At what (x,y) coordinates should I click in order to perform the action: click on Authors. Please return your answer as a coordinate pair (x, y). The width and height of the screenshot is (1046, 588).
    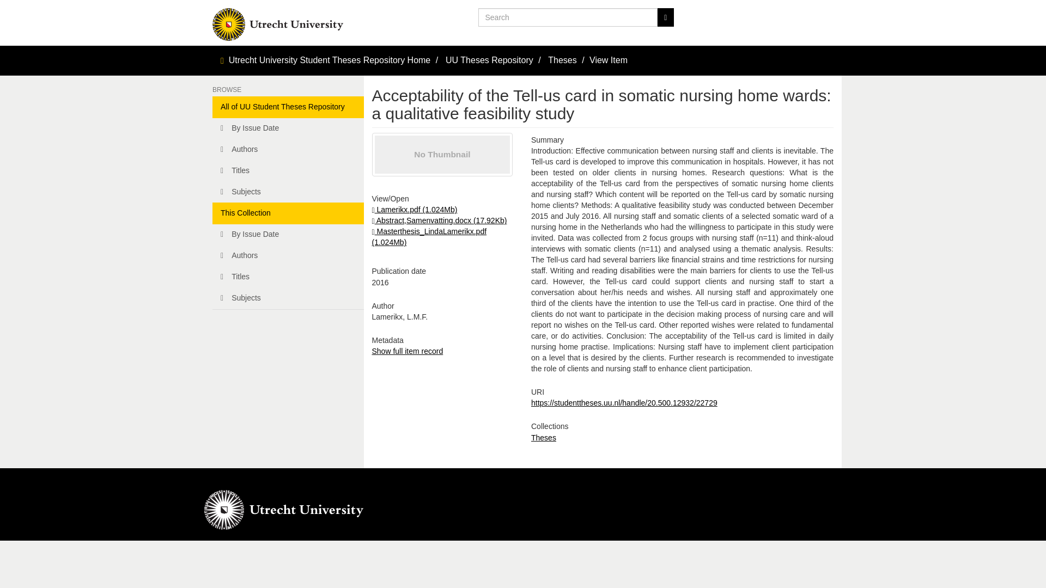
    Looking at the image, I should click on (288, 256).